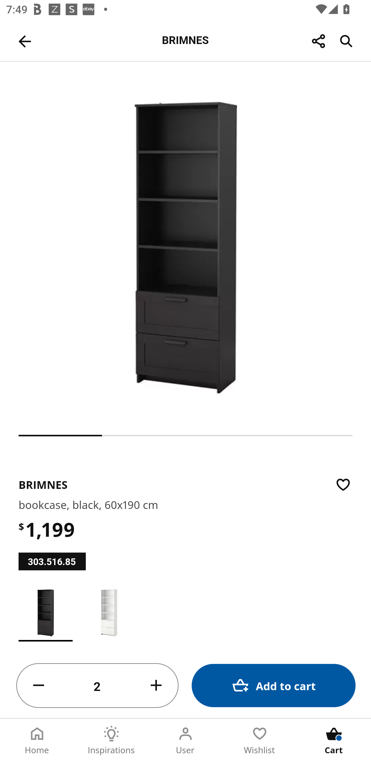  I want to click on Home
Tab 1 of 5, so click(37, 740).